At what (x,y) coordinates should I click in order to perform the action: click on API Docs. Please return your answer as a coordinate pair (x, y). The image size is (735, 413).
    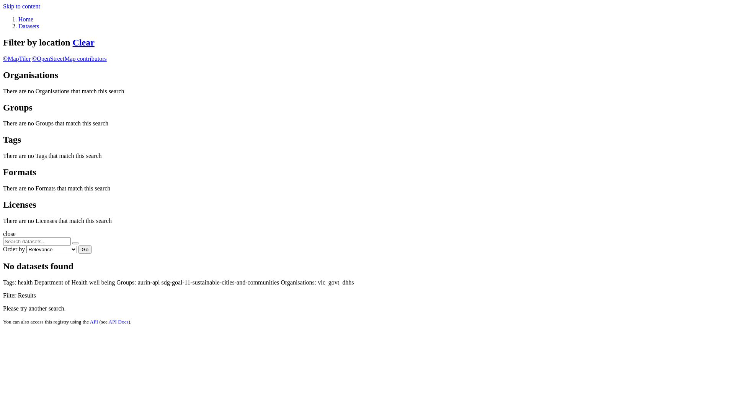
    Looking at the image, I should click on (119, 322).